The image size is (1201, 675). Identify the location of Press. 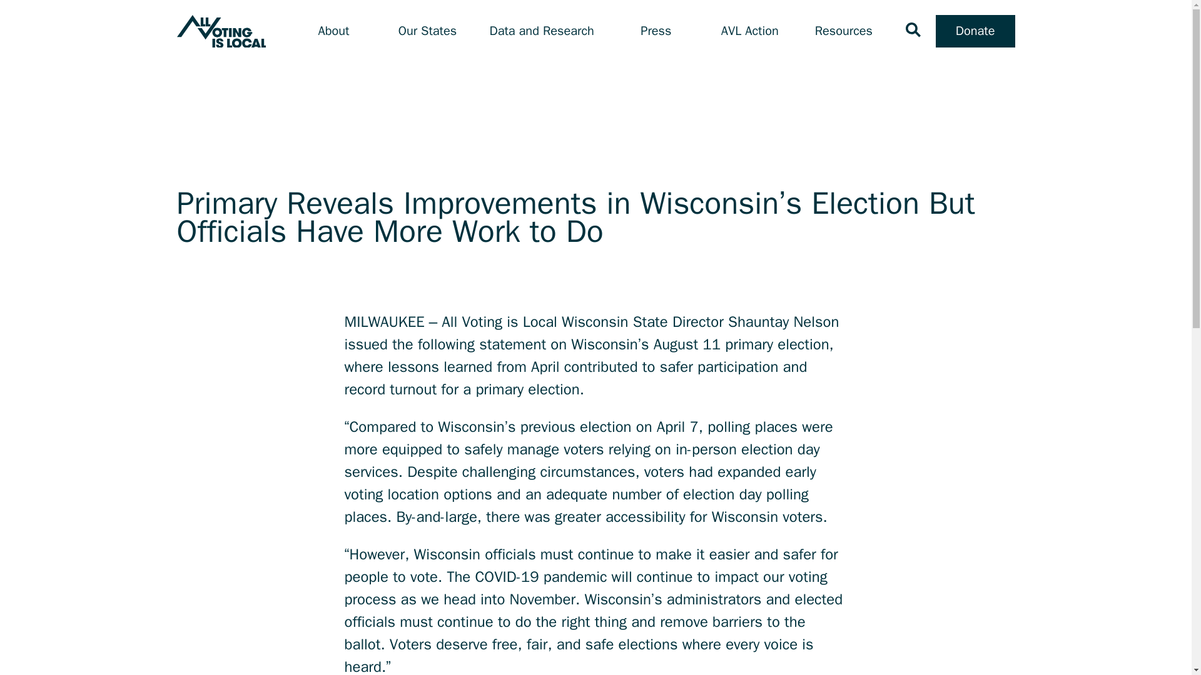
(656, 31).